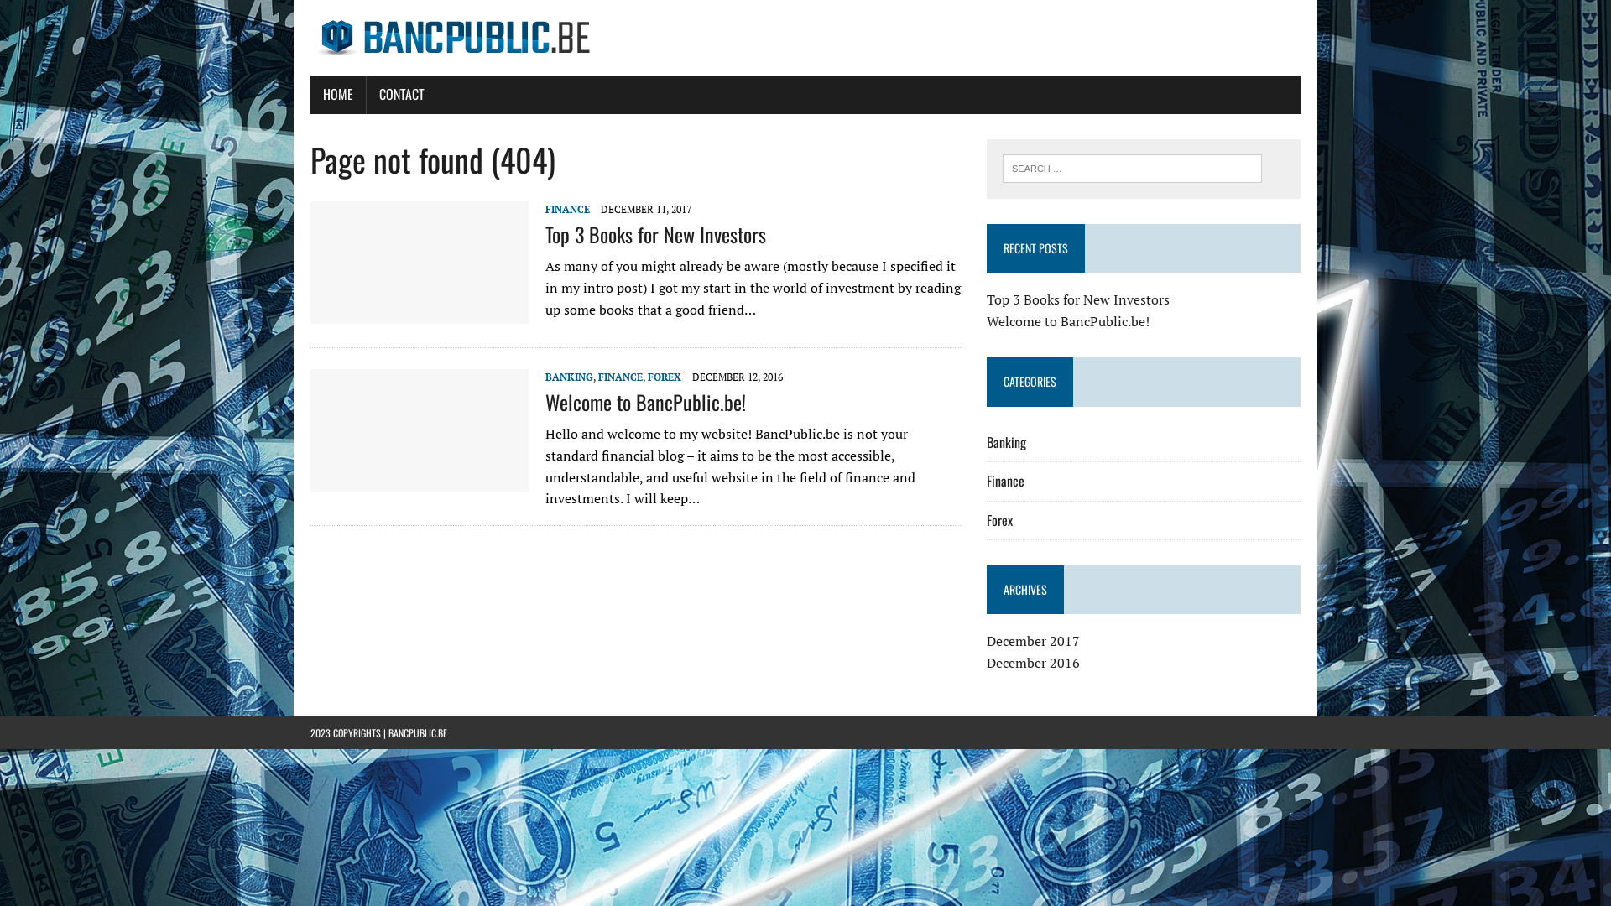 Image resolution: width=1611 pixels, height=906 pixels. I want to click on FOREX, so click(665, 377).